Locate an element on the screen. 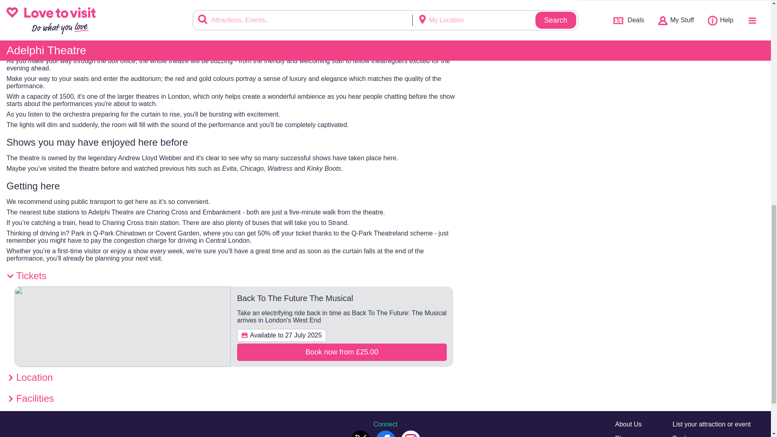 This screenshot has width=777, height=437. List your attraction or event is located at coordinates (711, 424).